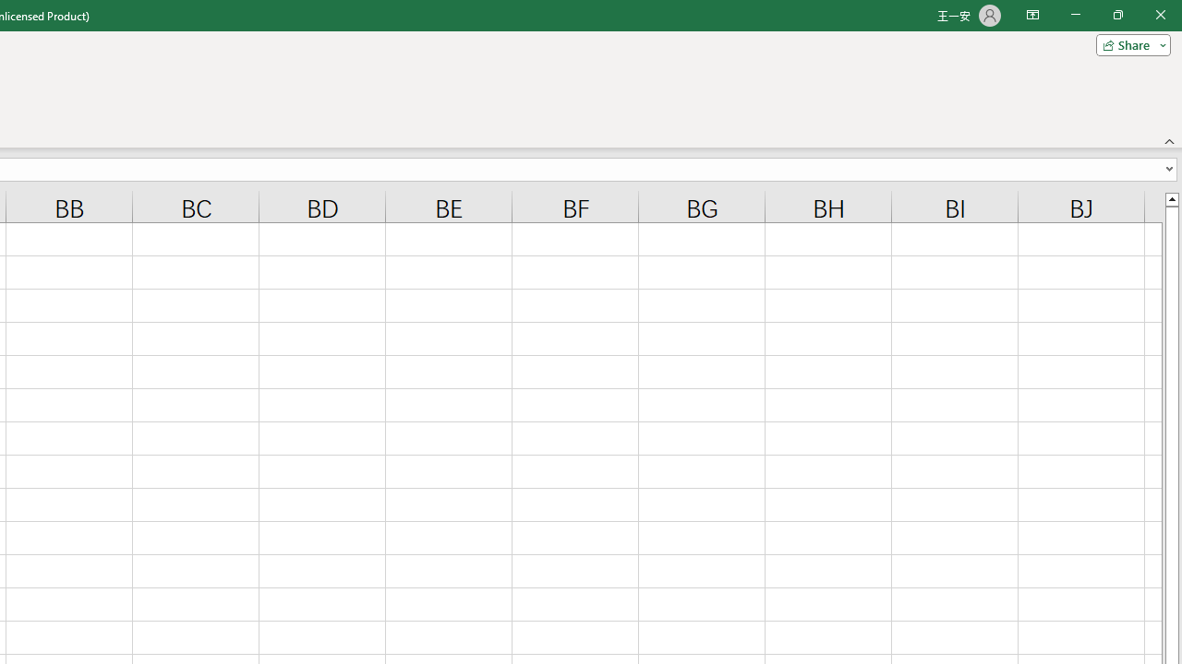  Describe the element at coordinates (1129, 44) in the screenshot. I see `Share` at that location.